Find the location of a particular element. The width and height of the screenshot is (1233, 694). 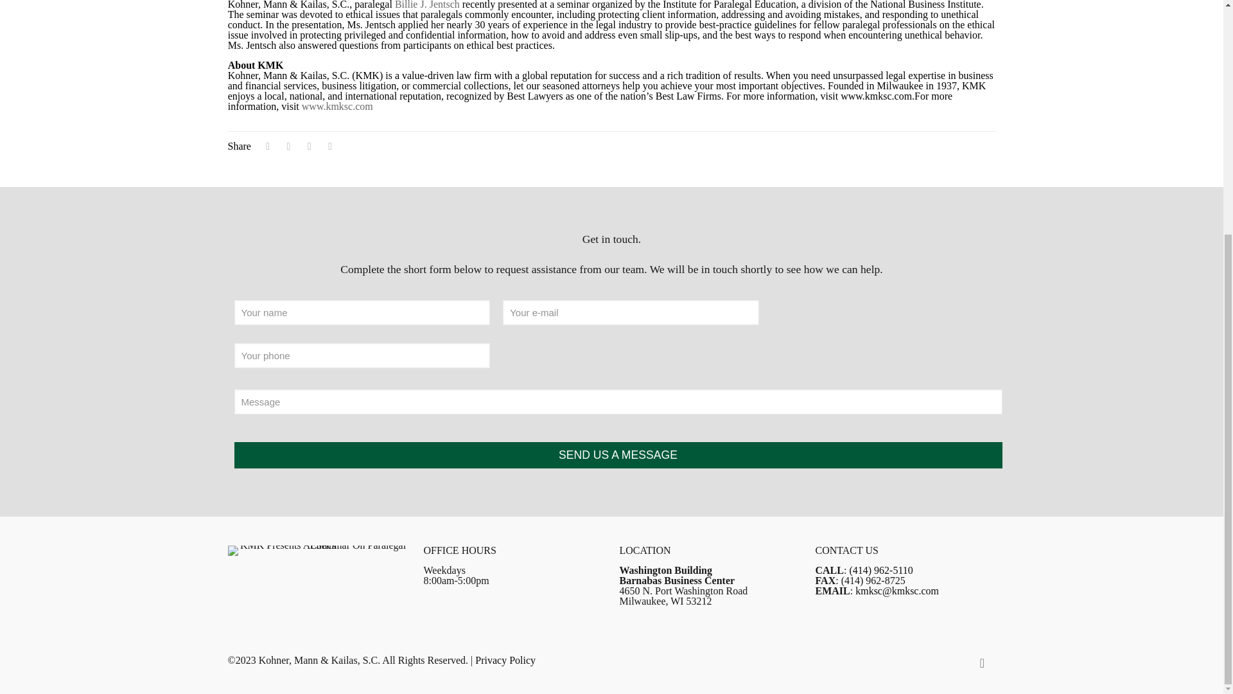

www.kmksc.com is located at coordinates (338, 105).